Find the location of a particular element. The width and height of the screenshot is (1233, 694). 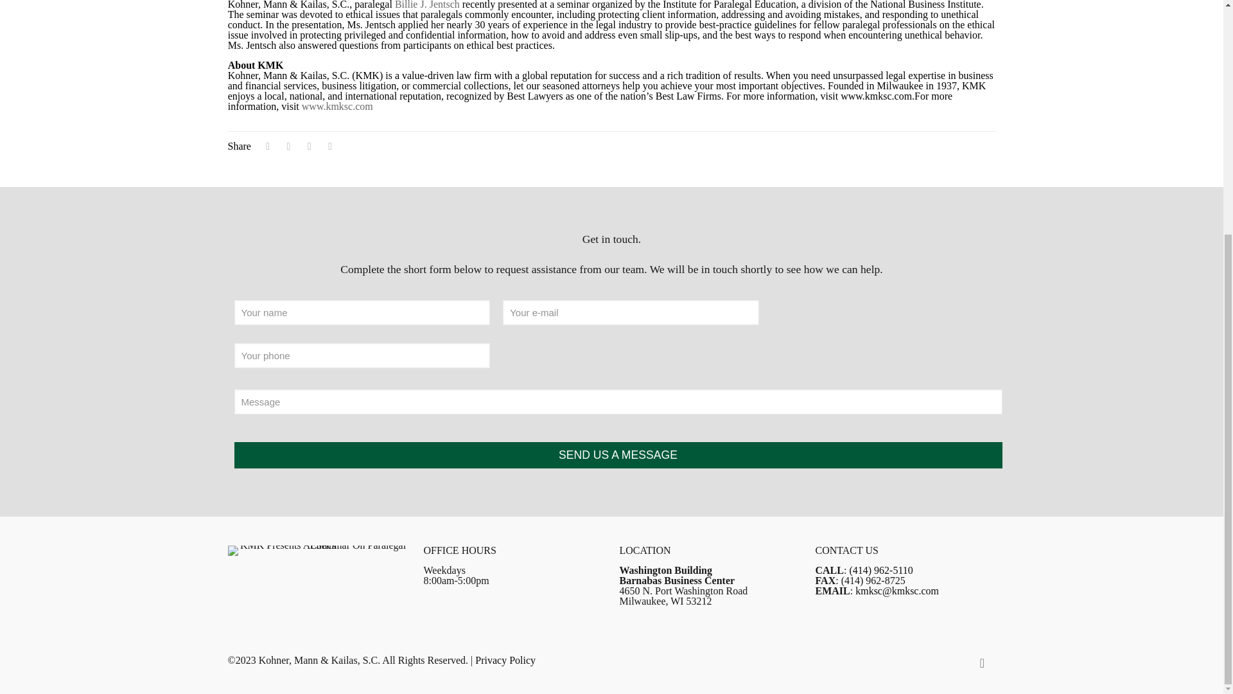

www.kmksc.com is located at coordinates (338, 105).